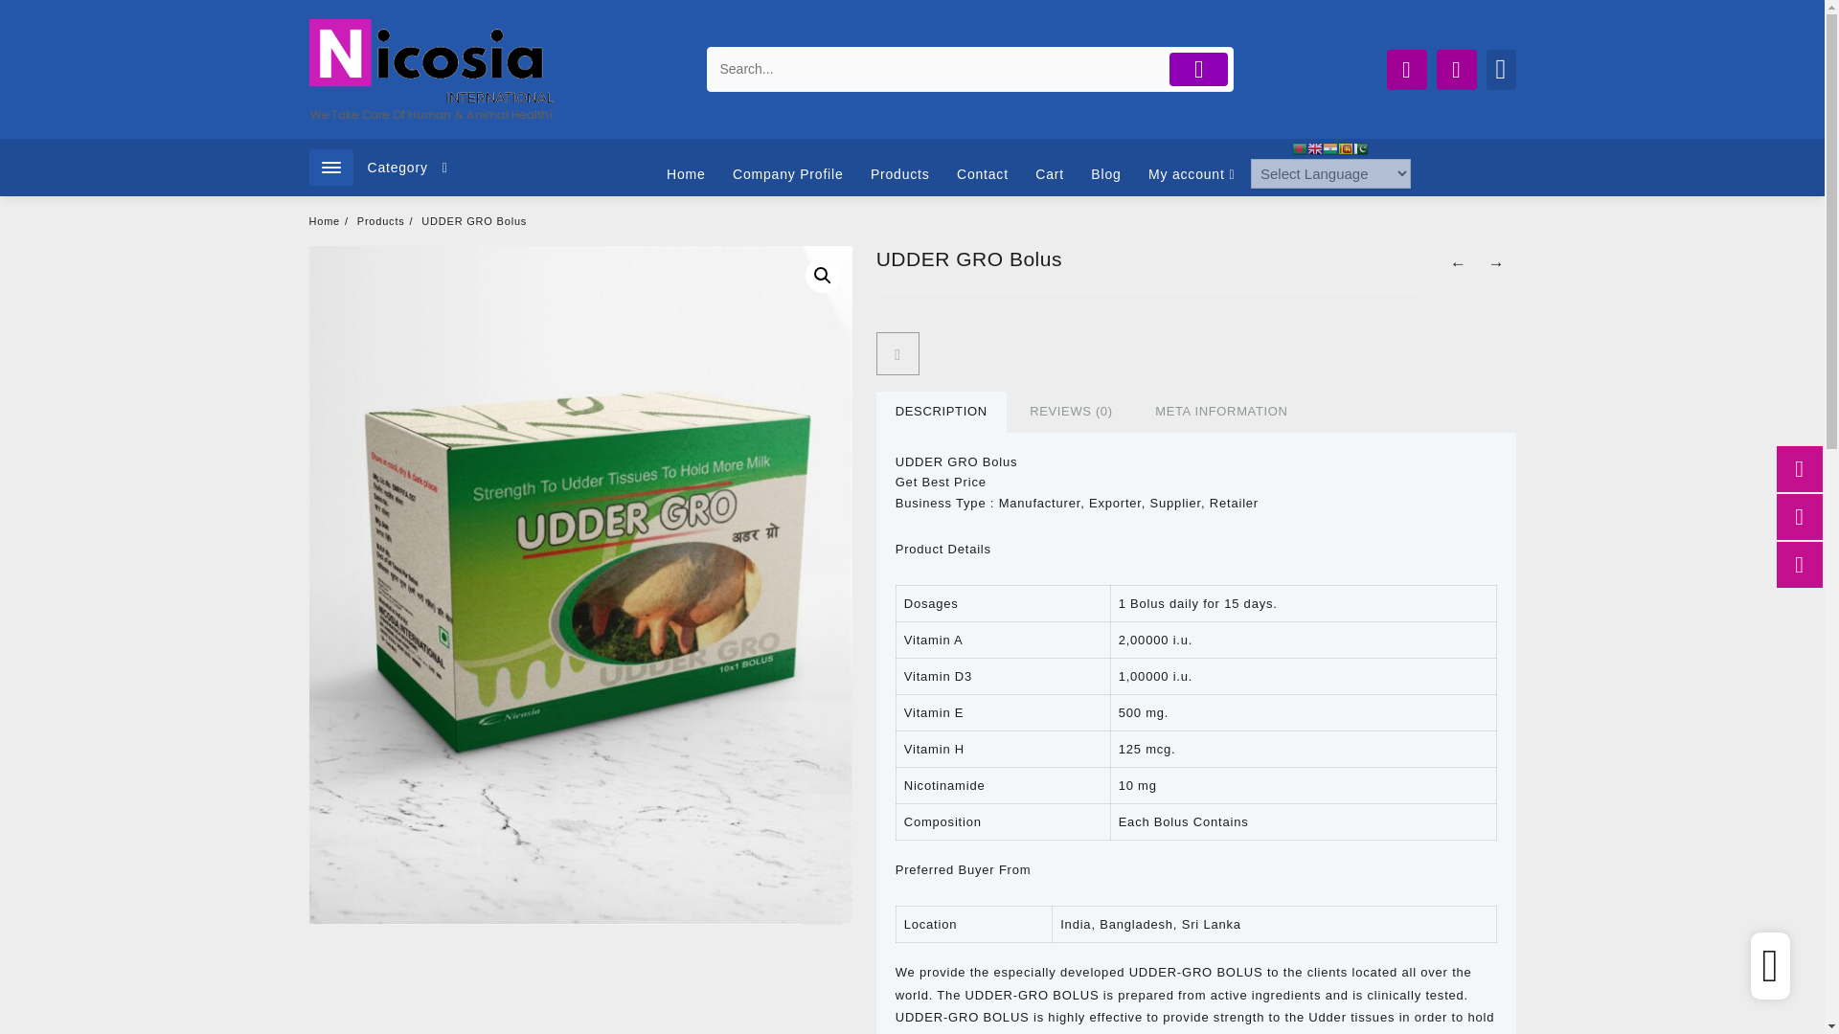 This screenshot has width=1839, height=1034. I want to click on Submit, so click(1199, 69).